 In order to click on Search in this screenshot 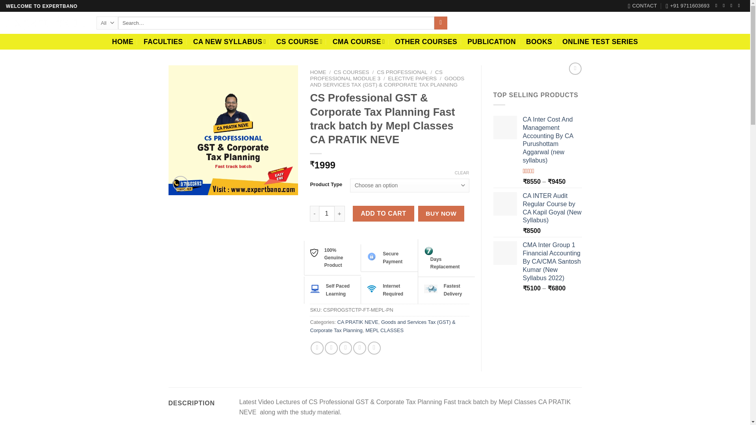, I will do `click(441, 23)`.